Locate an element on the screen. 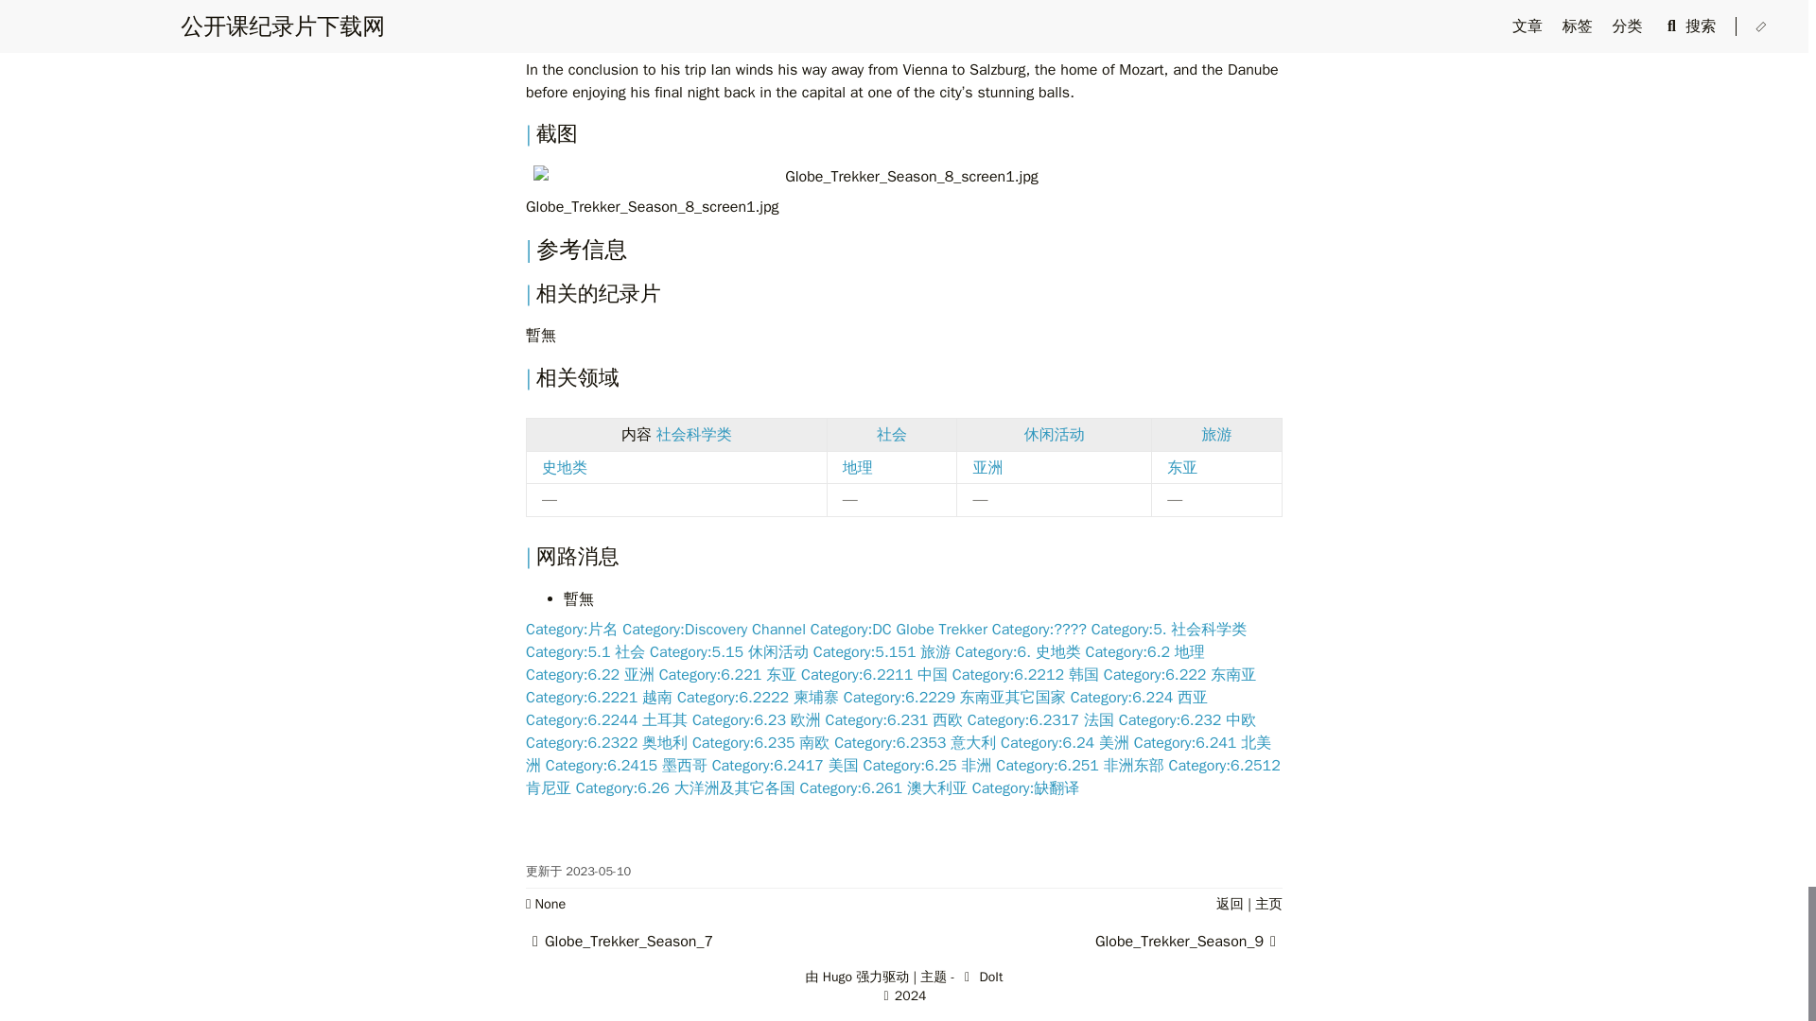 The image size is (1816, 1021). wikilink is located at coordinates (1217, 435).